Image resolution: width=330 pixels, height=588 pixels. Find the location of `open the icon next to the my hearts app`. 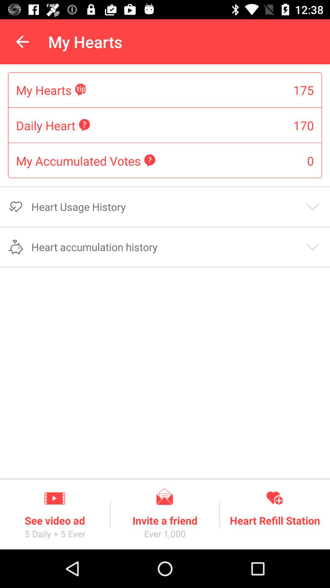

open the icon next to the my hearts app is located at coordinates (22, 42).